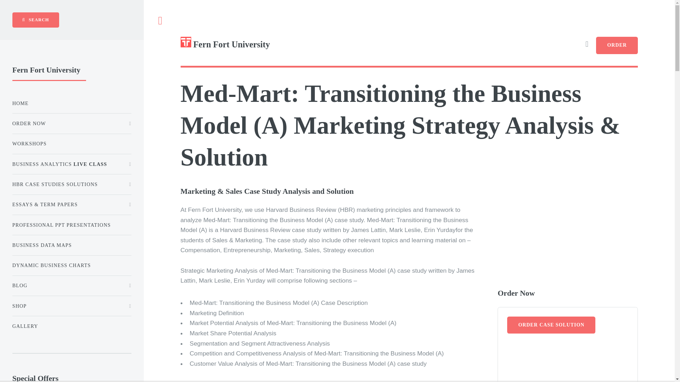 Image resolution: width=680 pixels, height=382 pixels. Describe the element at coordinates (295, 48) in the screenshot. I see `Fern Fort University` at that location.